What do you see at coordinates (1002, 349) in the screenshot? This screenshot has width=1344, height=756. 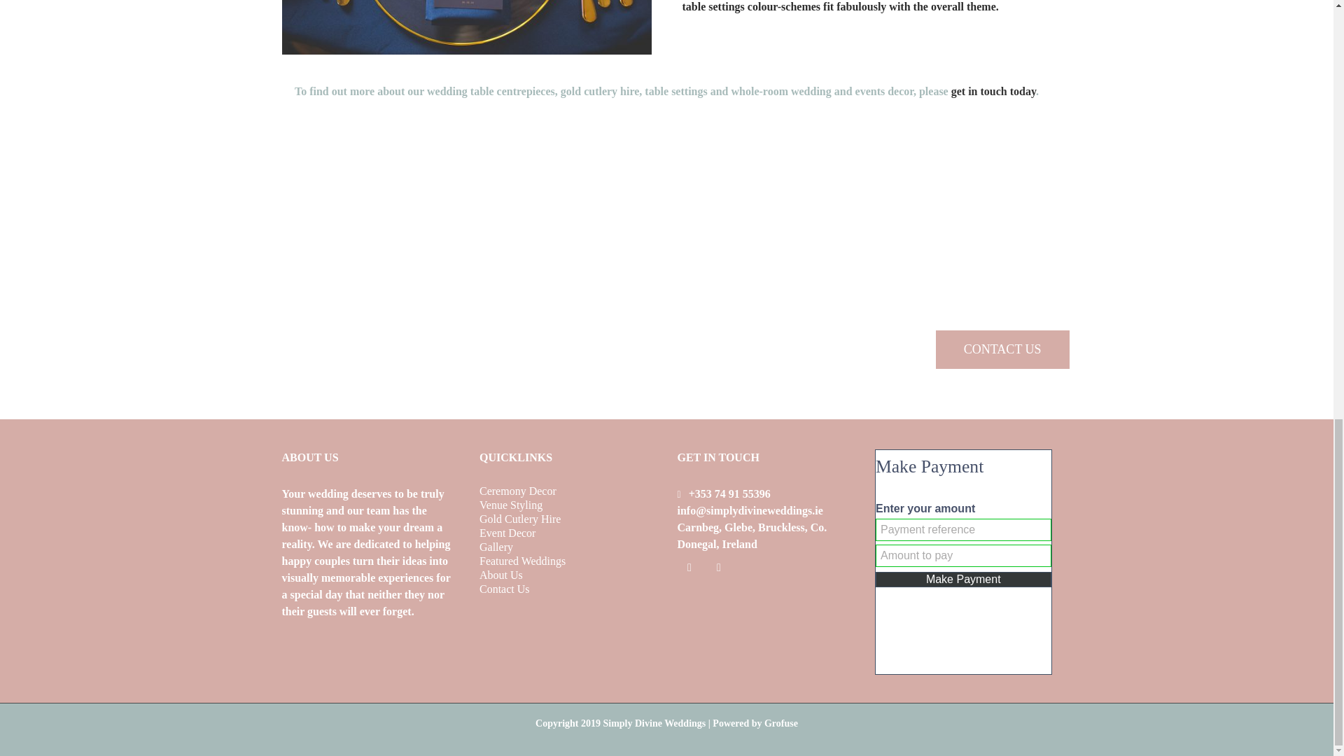 I see `CONTACT US` at bounding box center [1002, 349].